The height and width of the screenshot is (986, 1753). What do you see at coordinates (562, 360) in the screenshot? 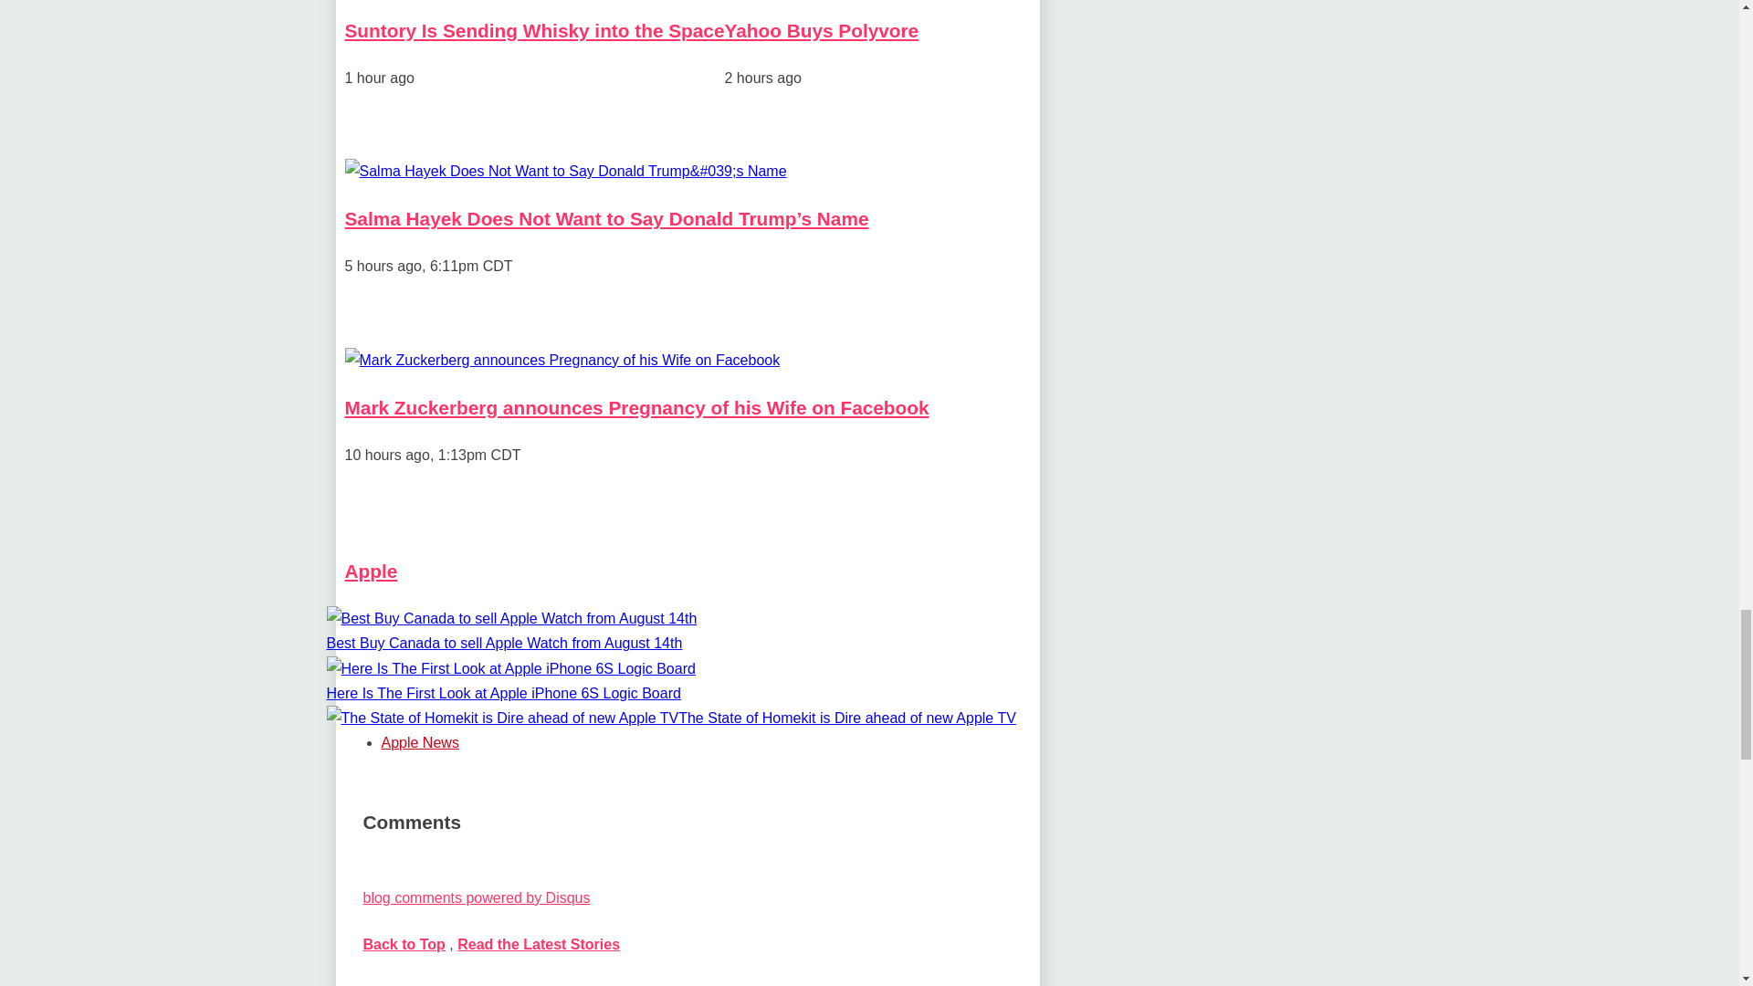
I see `Mark Zuckerberg Facebook` at bounding box center [562, 360].